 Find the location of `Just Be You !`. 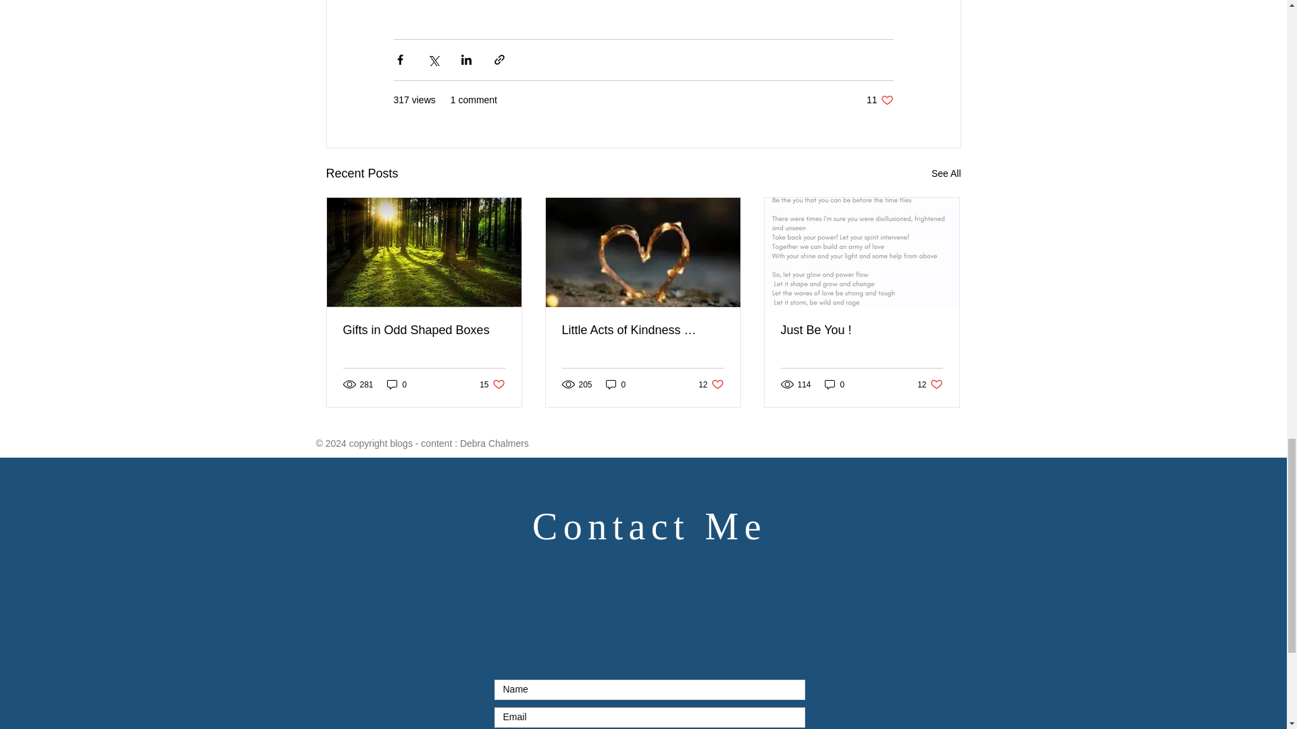

Just Be You ! is located at coordinates (711, 384).